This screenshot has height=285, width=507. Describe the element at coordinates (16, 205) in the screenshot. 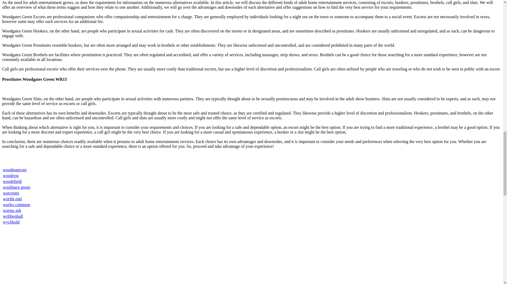

I see `worles common` at that location.